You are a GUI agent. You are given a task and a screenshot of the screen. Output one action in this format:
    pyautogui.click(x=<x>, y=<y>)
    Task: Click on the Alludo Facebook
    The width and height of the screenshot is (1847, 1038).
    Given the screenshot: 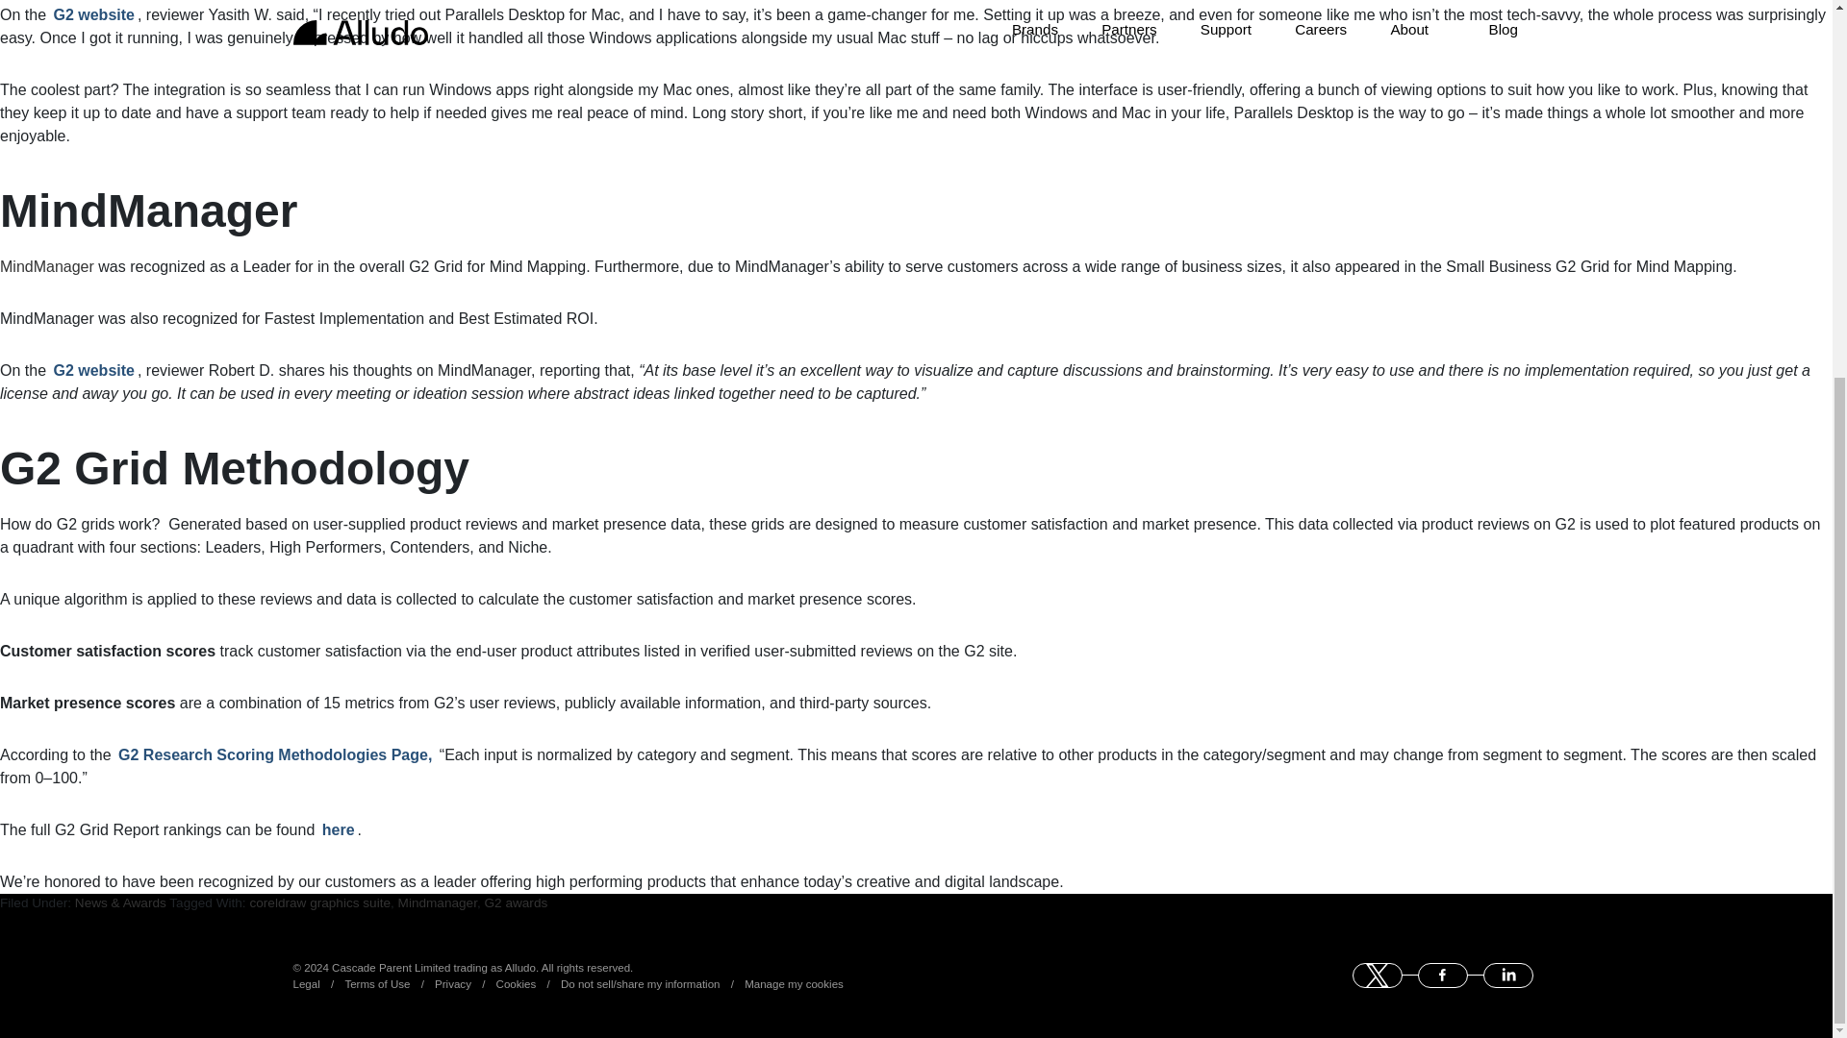 What is the action you would take?
    pyautogui.click(x=1443, y=976)
    